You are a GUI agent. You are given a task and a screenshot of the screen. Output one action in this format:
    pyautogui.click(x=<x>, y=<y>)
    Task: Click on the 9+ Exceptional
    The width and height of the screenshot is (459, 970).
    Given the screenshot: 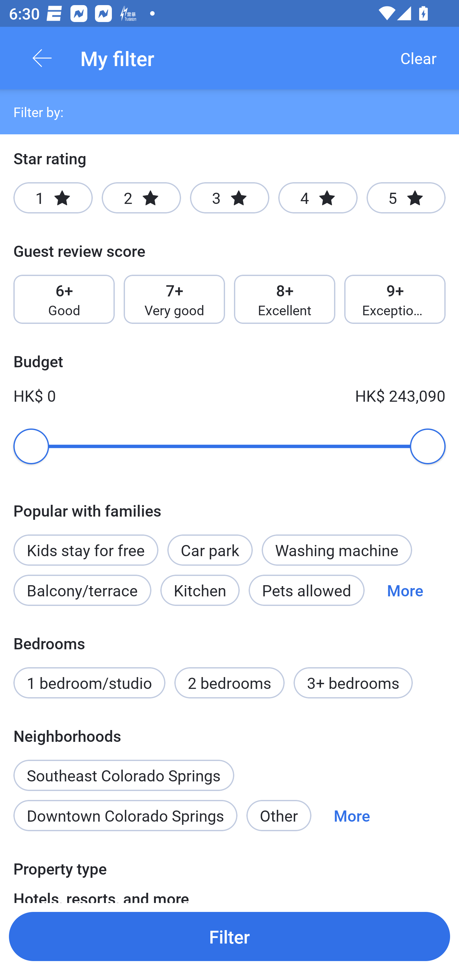 What is the action you would take?
    pyautogui.click(x=395, y=299)
    